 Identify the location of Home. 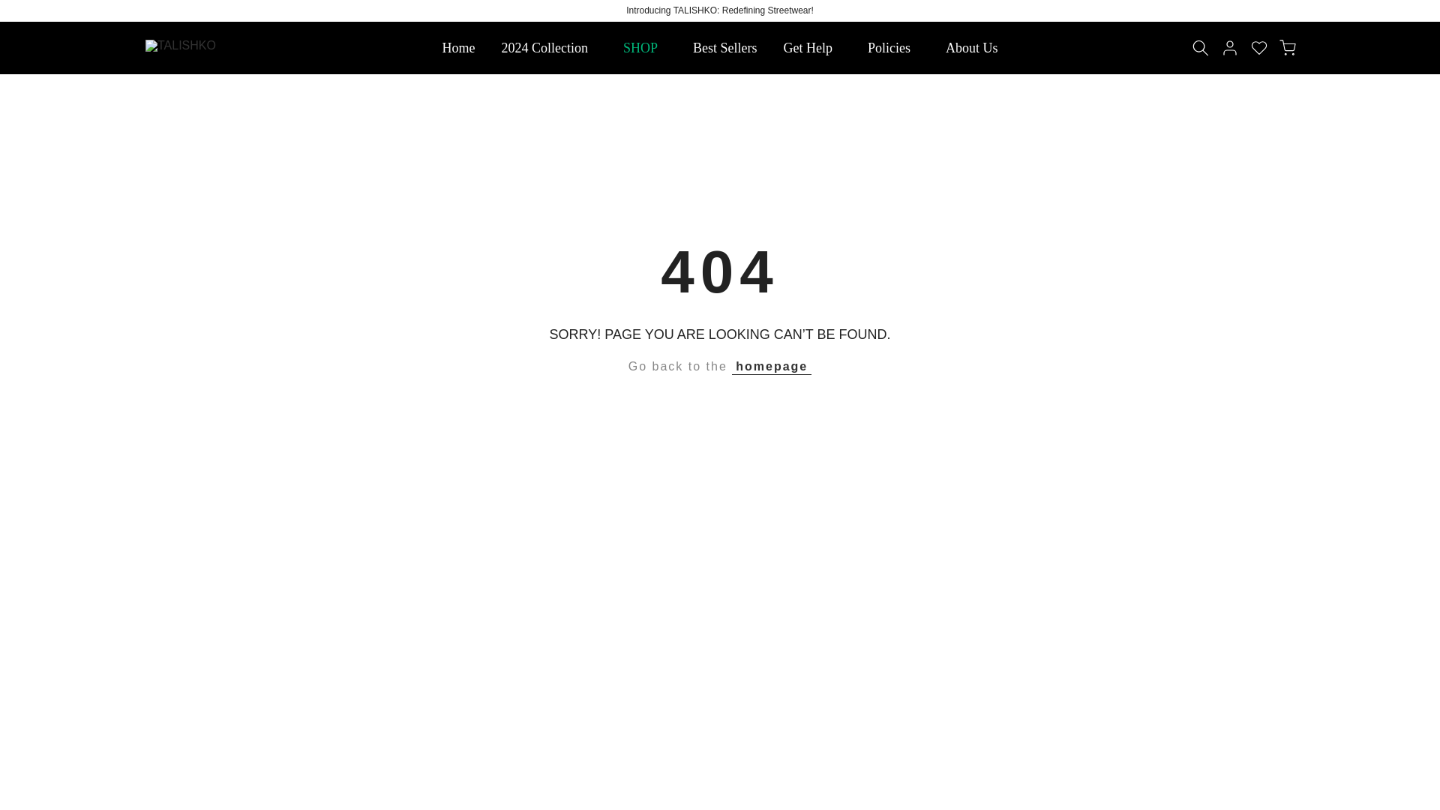
(458, 47).